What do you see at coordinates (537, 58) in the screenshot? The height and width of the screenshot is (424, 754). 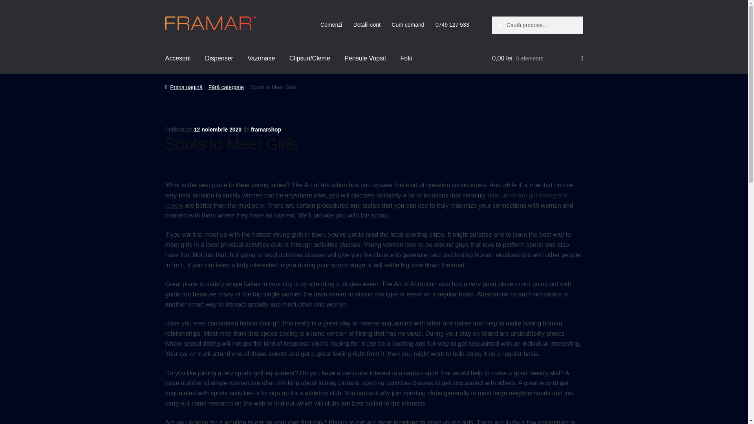 I see `0,00 lei 0 elemente` at bounding box center [537, 58].